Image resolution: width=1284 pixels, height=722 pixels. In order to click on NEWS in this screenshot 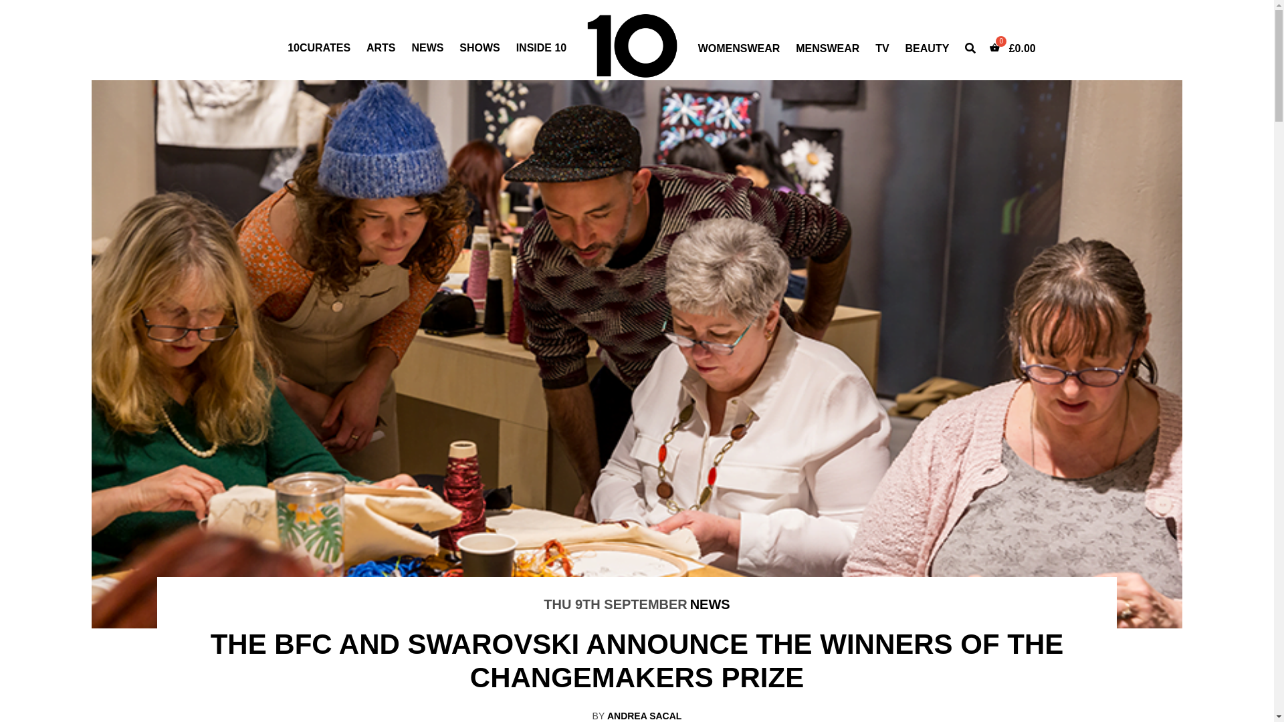, I will do `click(427, 48)`.